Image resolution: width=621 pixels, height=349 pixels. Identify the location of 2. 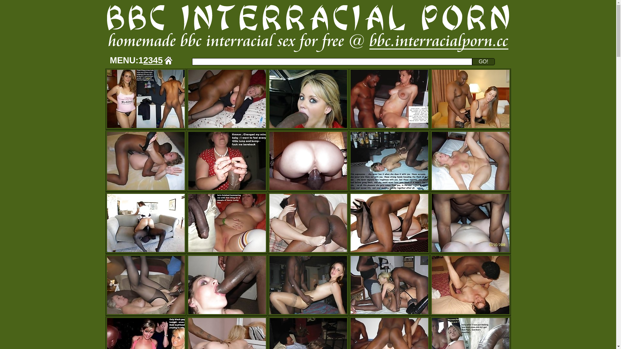
(146, 60).